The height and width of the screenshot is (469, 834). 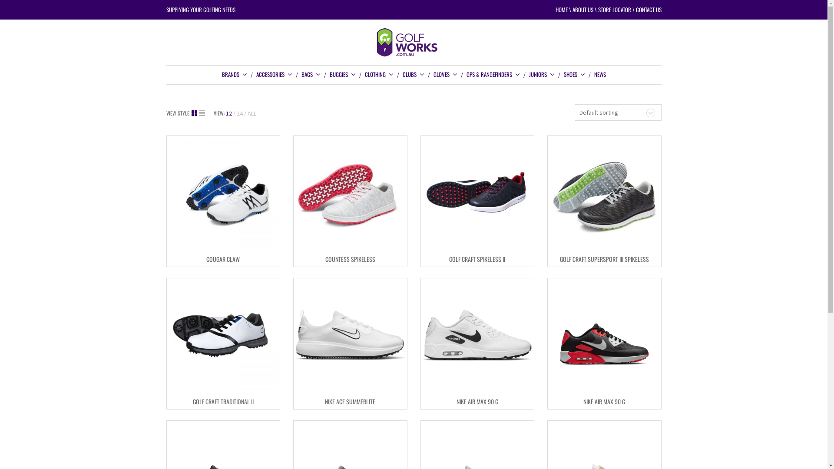 What do you see at coordinates (311, 74) in the screenshot?
I see `BAGS` at bounding box center [311, 74].